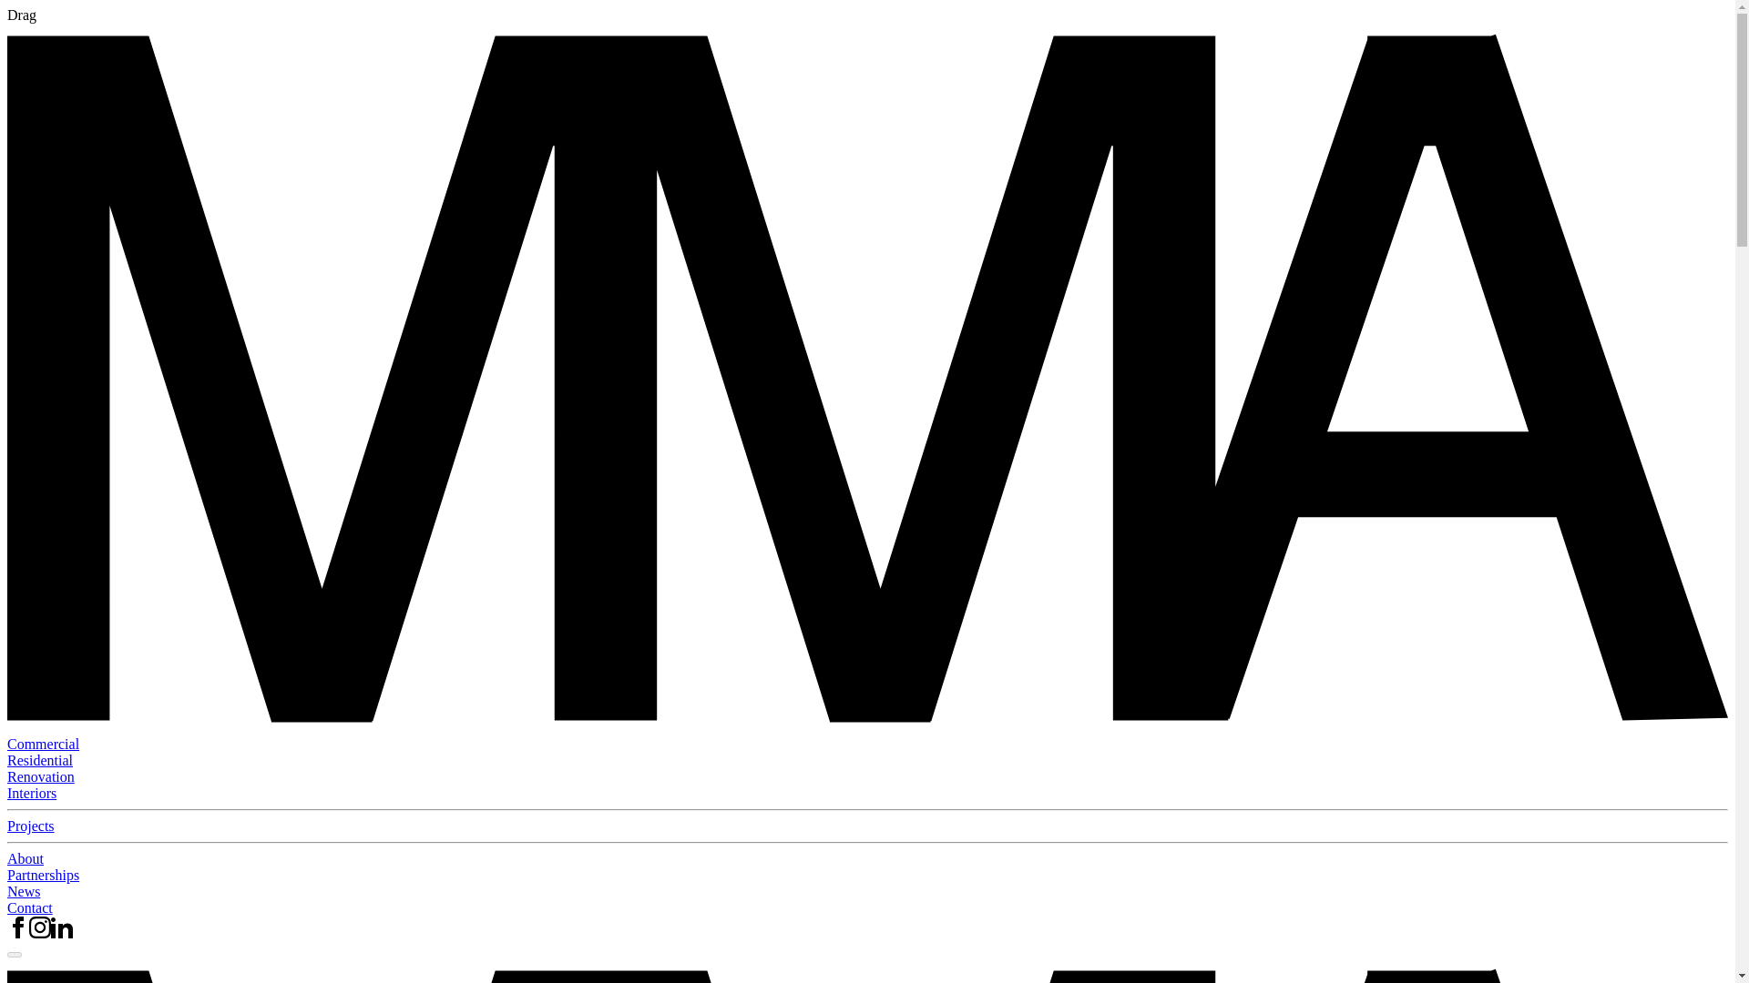 This screenshot has width=1749, height=983. Describe the element at coordinates (26, 858) in the screenshot. I see `About` at that location.